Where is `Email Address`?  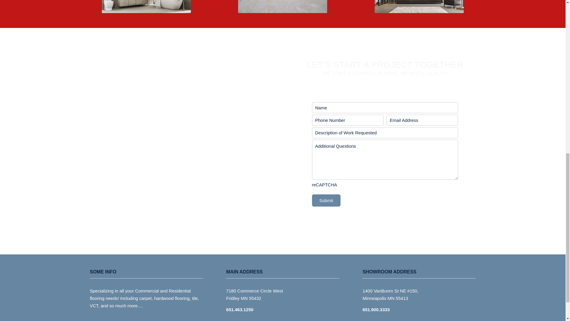
Email Address is located at coordinates (422, 120).